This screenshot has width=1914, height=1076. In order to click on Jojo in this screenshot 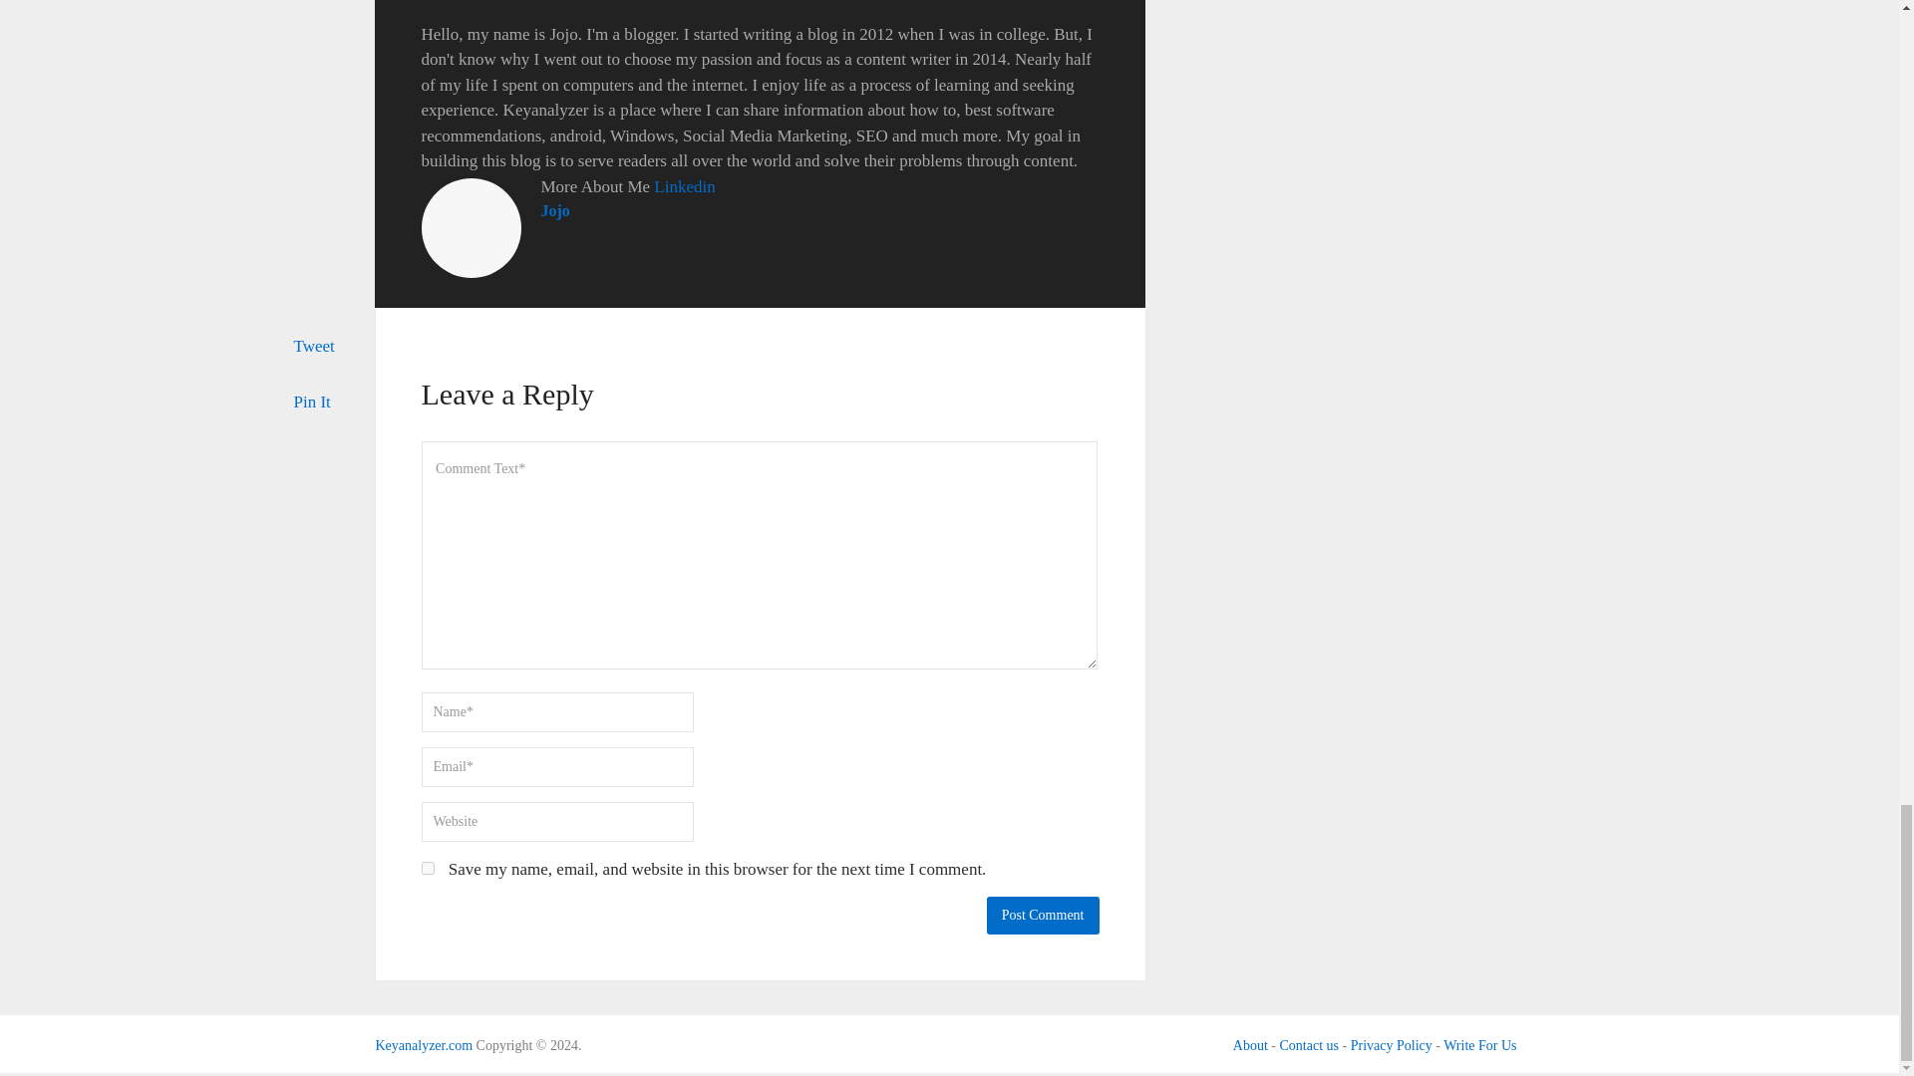, I will do `click(554, 211)`.